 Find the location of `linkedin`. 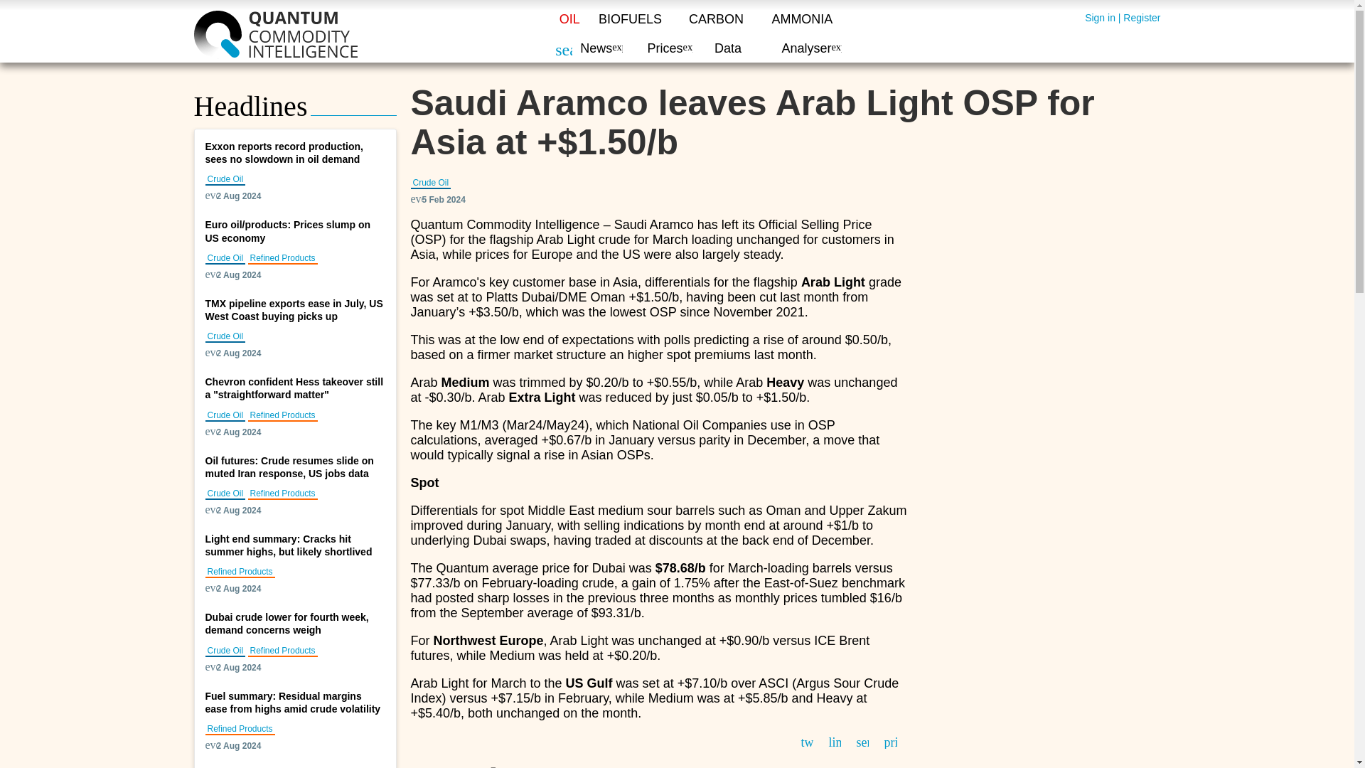

linkedin is located at coordinates (835, 741).